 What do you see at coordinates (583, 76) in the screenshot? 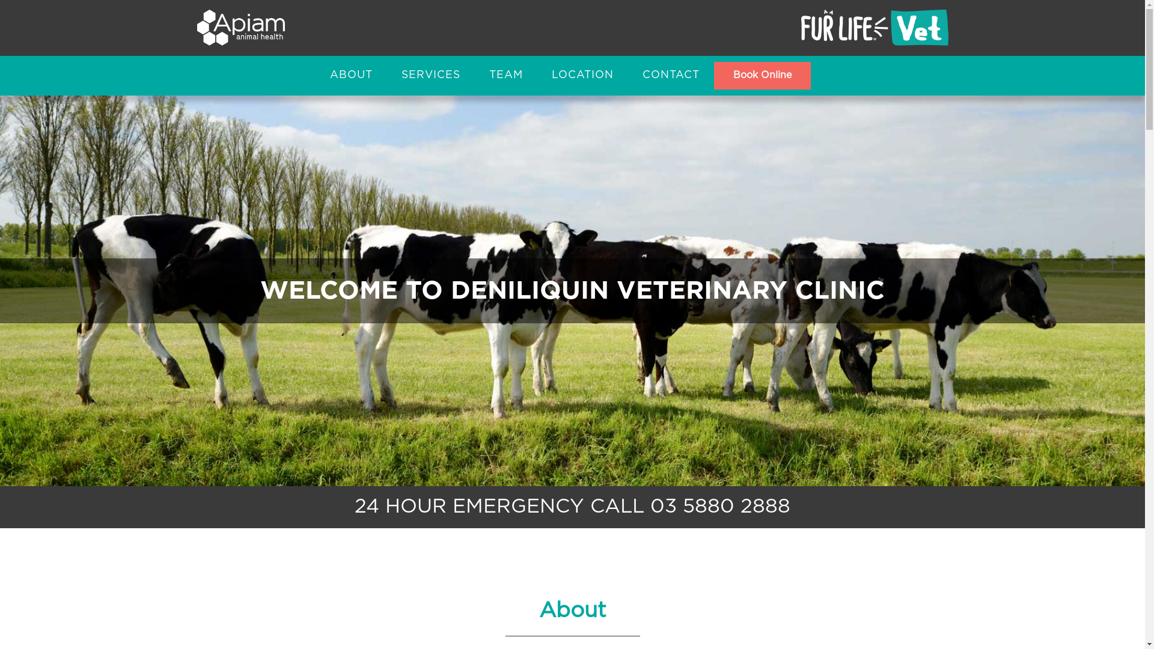
I see `LOCATION` at bounding box center [583, 76].